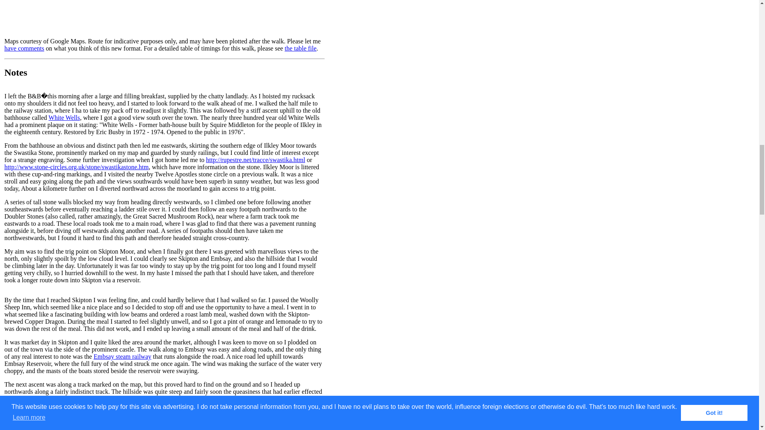  I want to click on the table file, so click(300, 48).